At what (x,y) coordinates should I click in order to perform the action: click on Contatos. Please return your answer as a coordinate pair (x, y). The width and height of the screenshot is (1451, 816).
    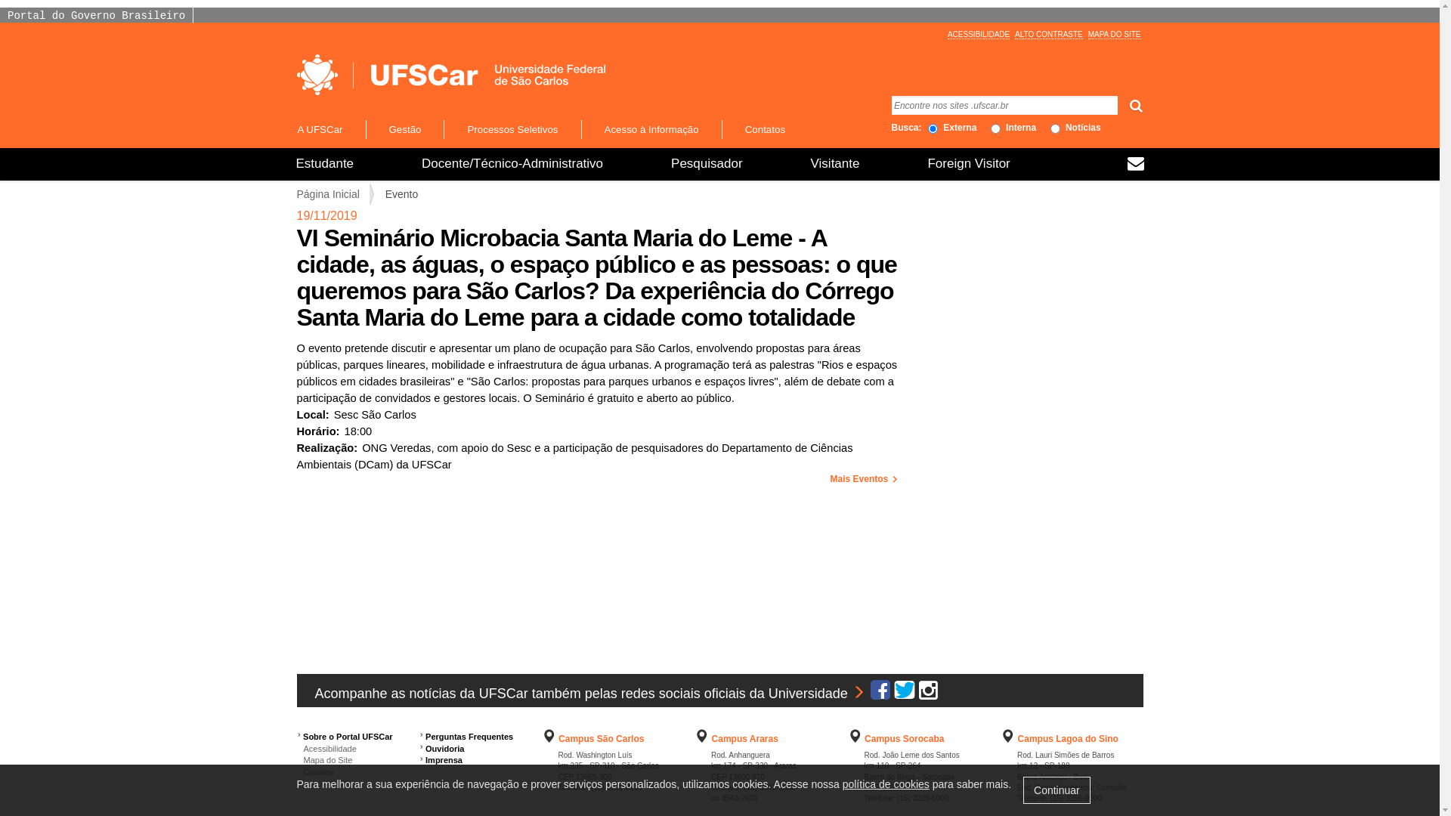
    Looking at the image, I should click on (765, 130).